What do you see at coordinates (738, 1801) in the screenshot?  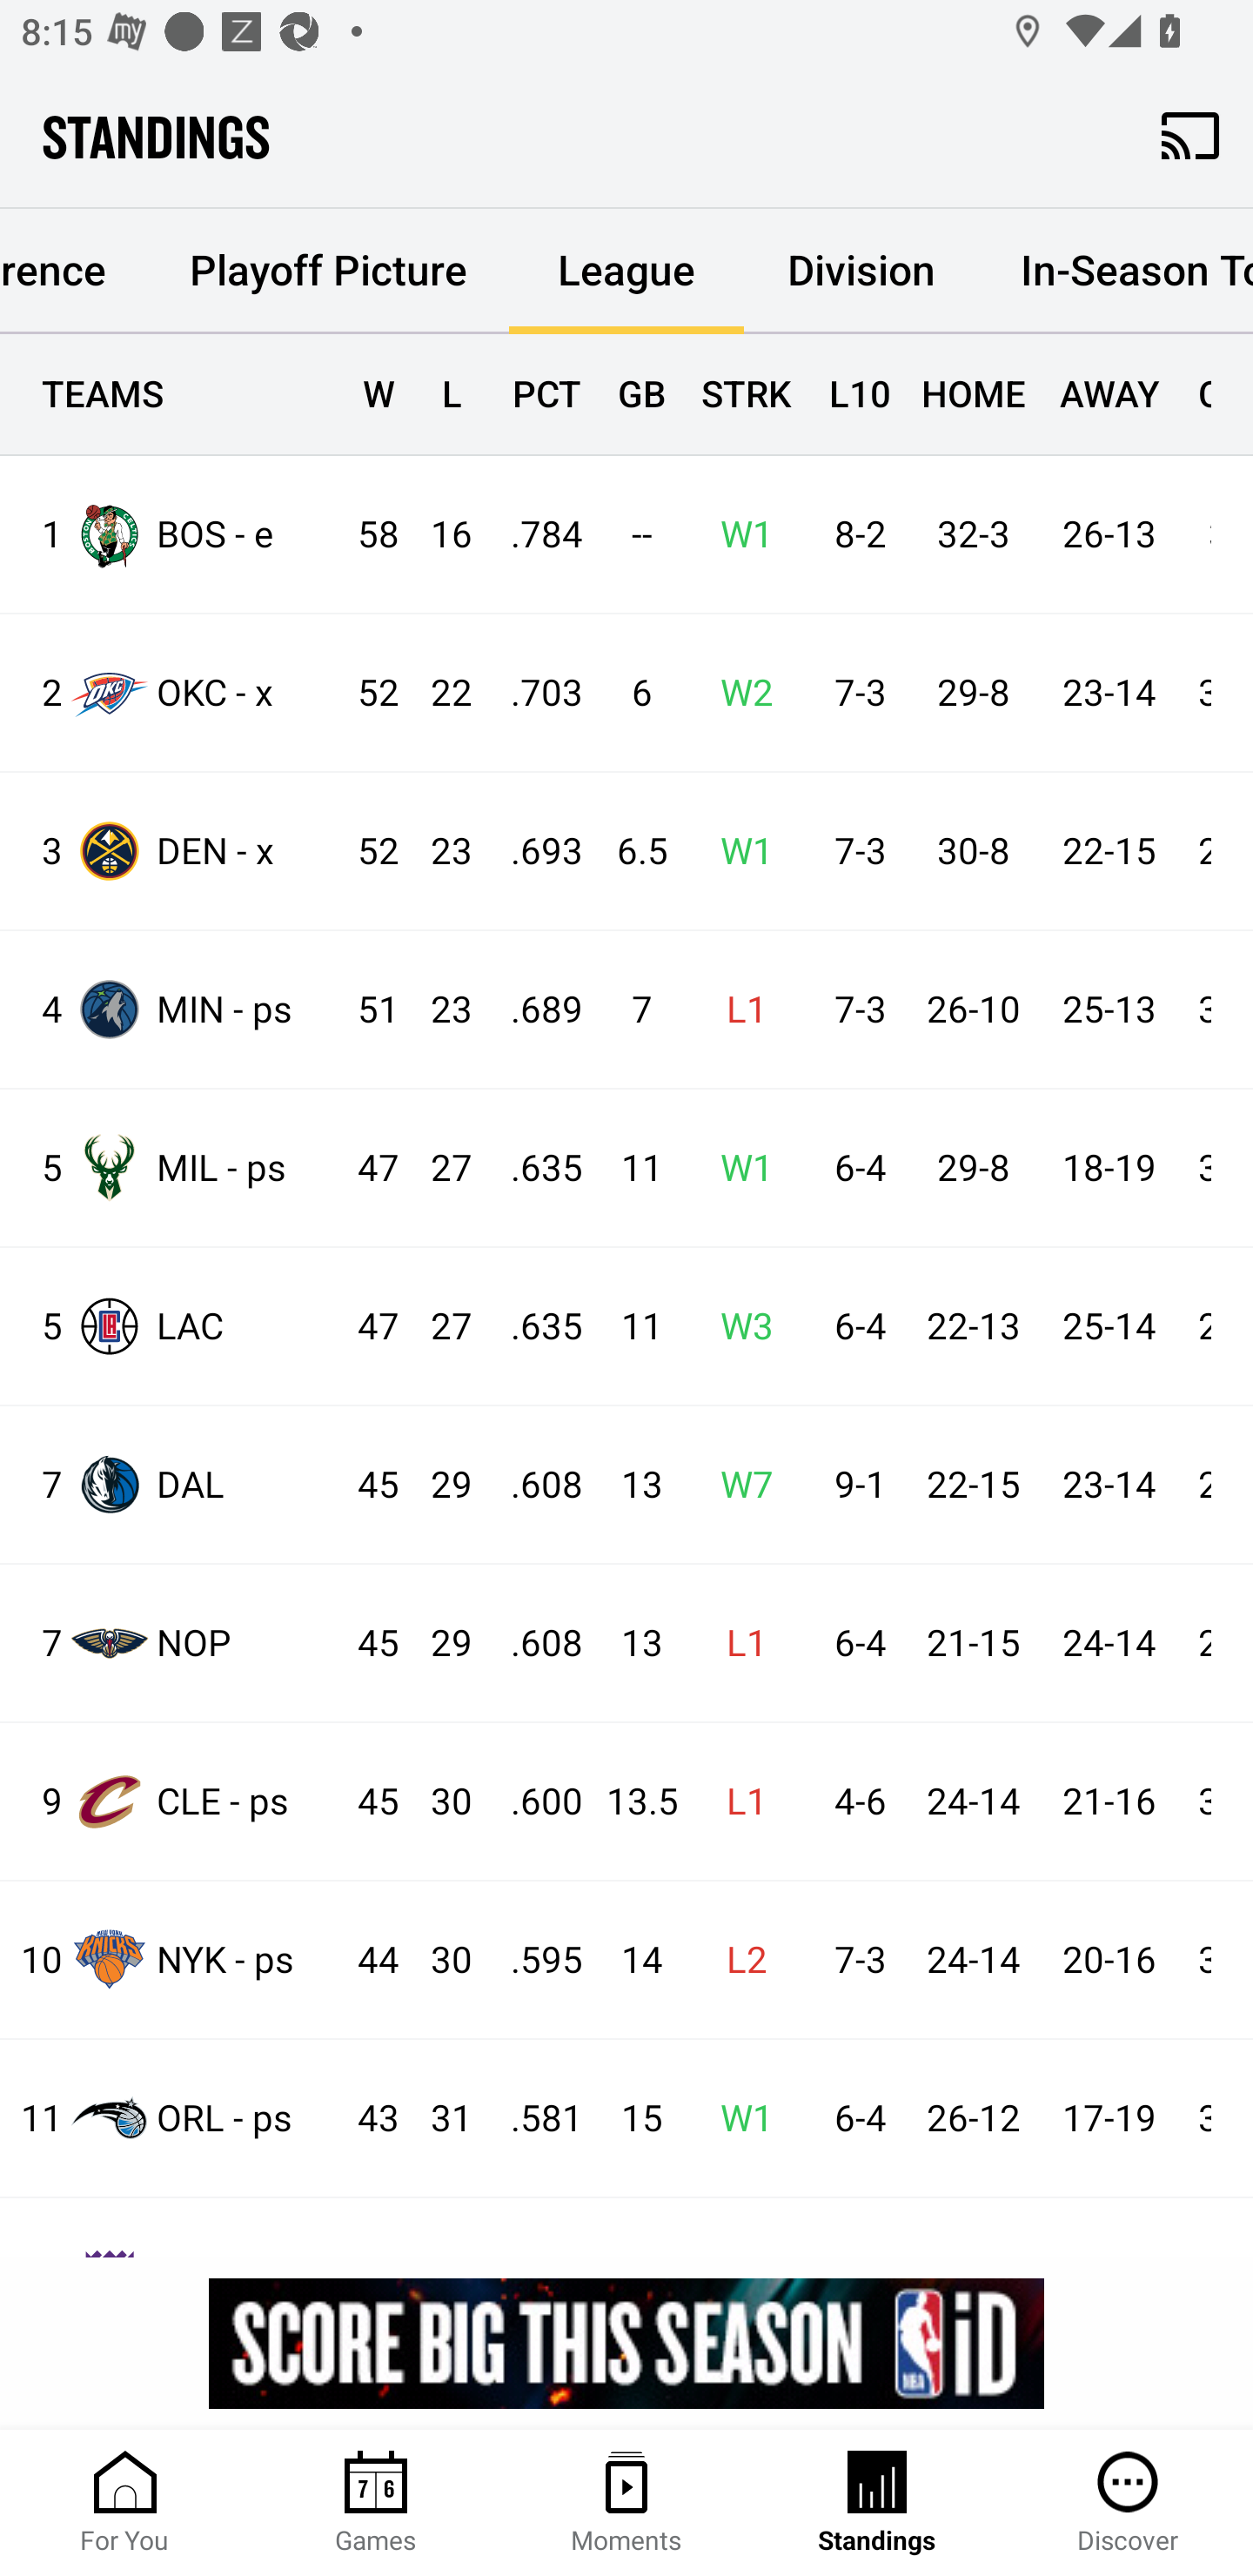 I see `L1` at bounding box center [738, 1801].